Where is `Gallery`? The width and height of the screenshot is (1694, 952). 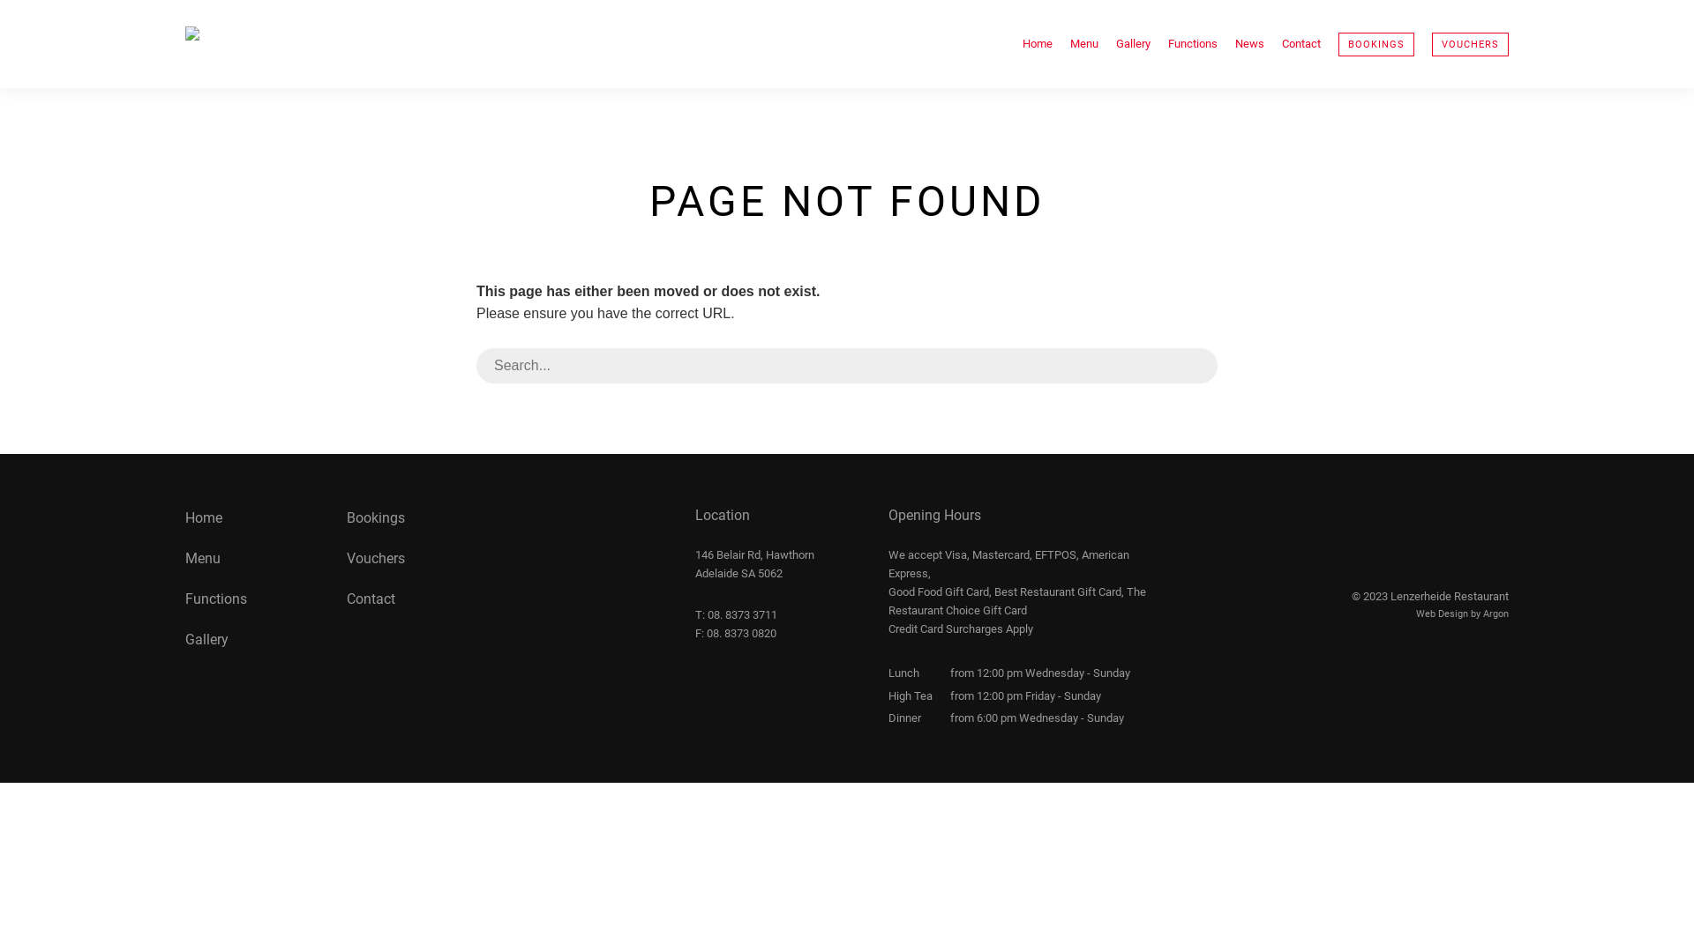 Gallery is located at coordinates (1133, 44).